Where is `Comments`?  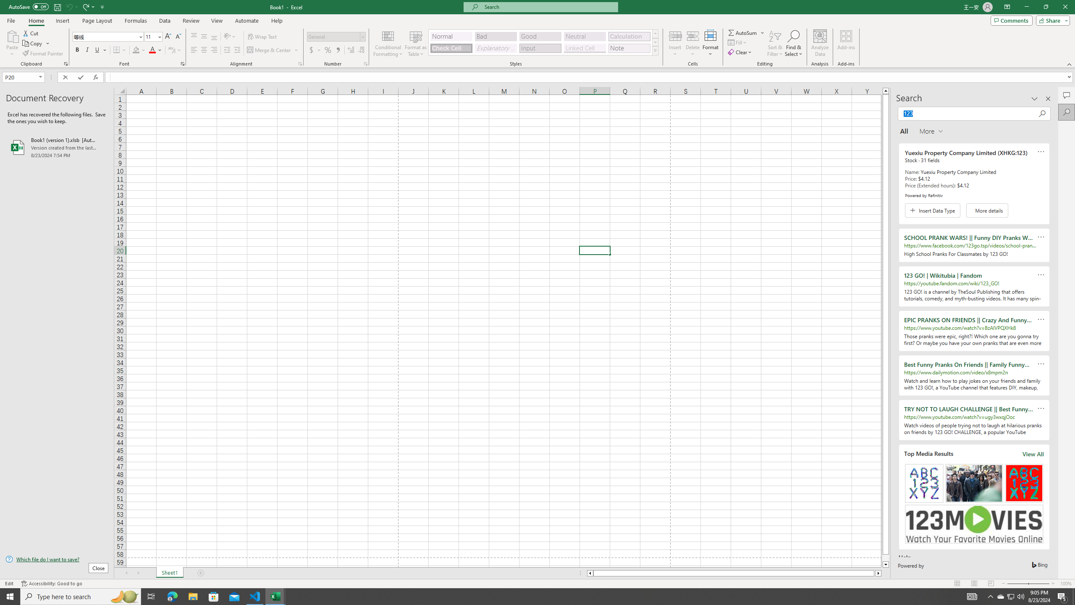
Comments is located at coordinates (1011, 20).